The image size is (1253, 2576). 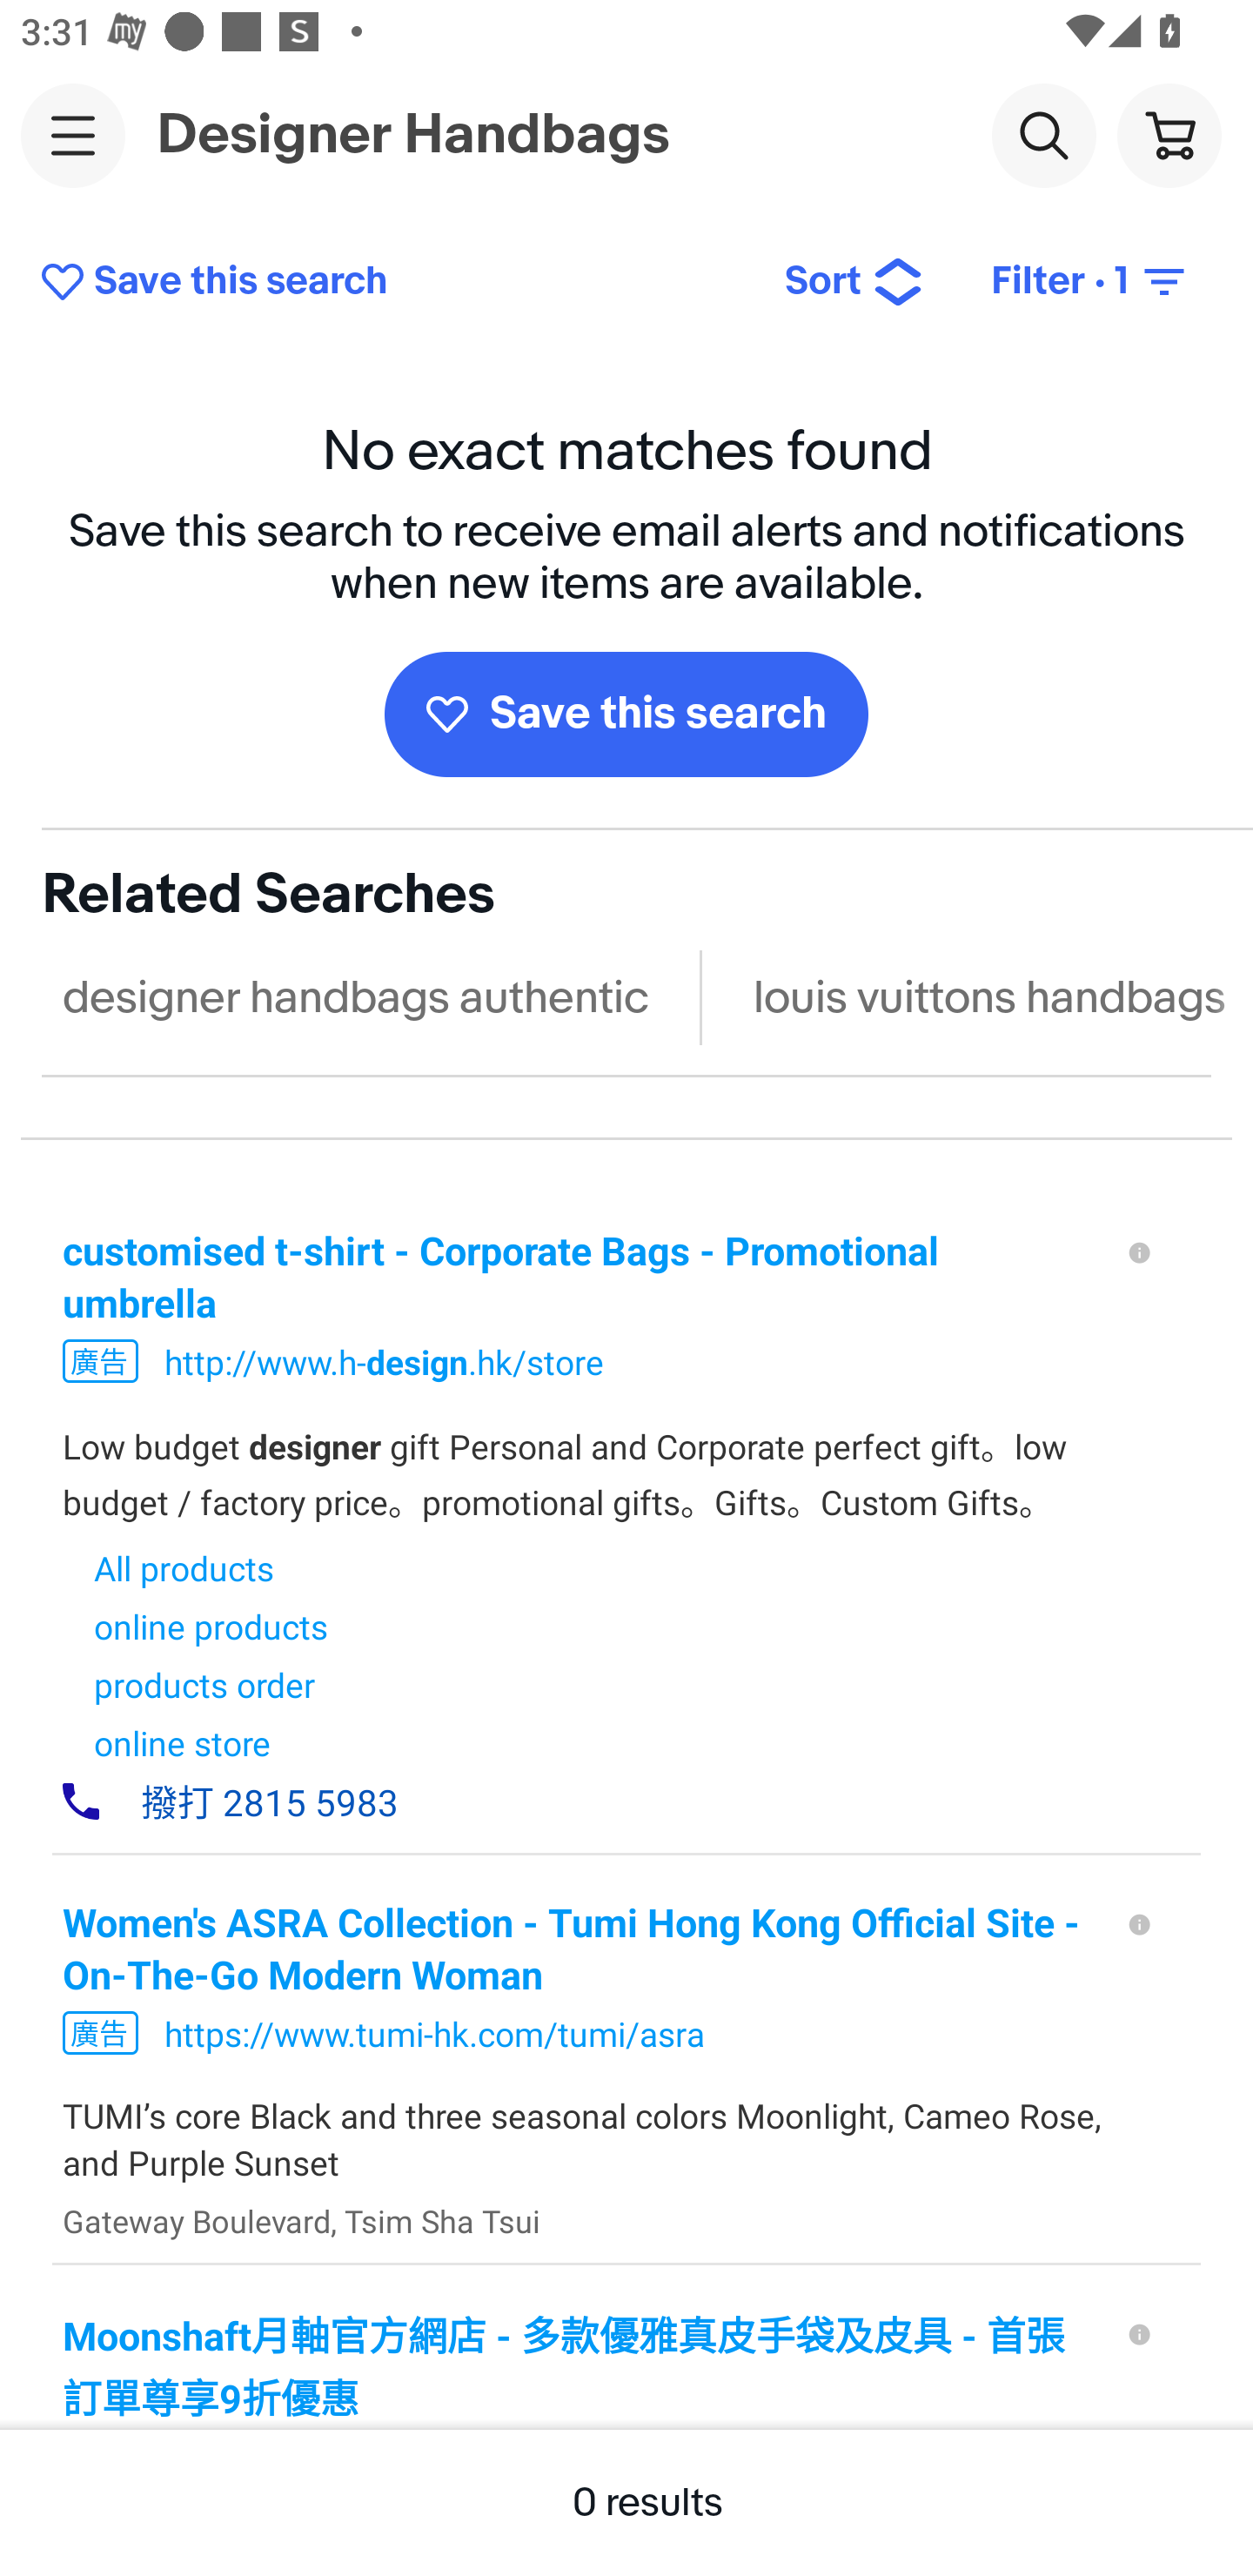 I want to click on Moonshaft月軸官方網店 - 多款優雅真皮手袋及皮具 - 首張訂單尊享9折優惠, so click(x=580, y=2365).